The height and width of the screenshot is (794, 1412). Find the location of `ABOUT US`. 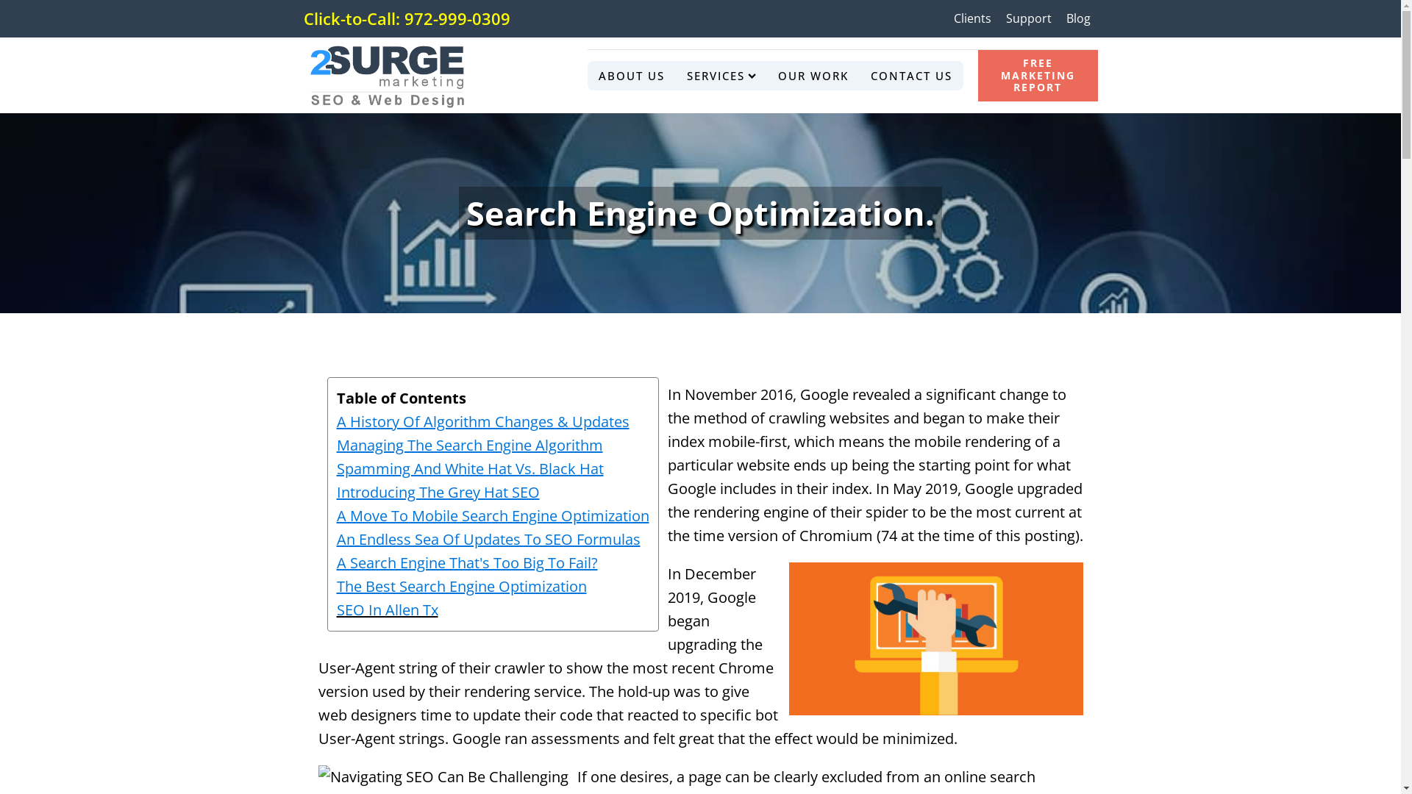

ABOUT US is located at coordinates (632, 76).